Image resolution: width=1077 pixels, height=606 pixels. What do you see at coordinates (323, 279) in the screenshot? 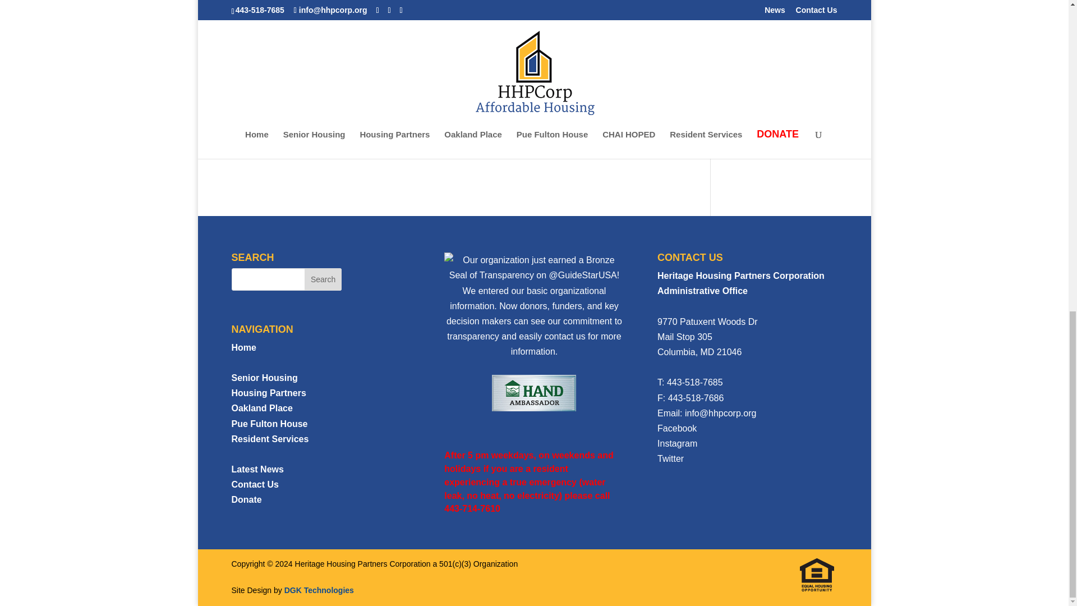
I see `Search` at bounding box center [323, 279].